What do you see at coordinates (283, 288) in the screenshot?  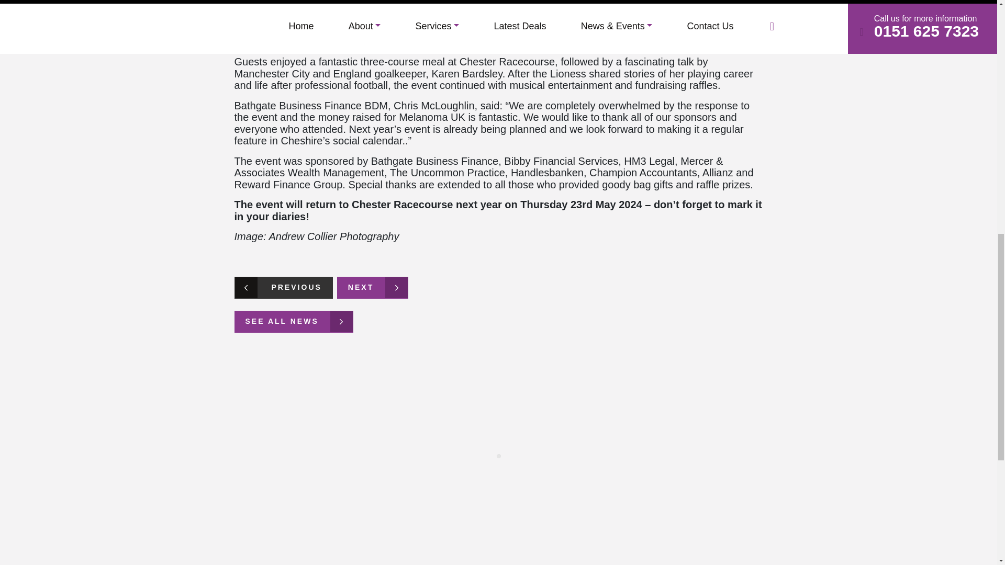 I see `PREVIOUS` at bounding box center [283, 288].